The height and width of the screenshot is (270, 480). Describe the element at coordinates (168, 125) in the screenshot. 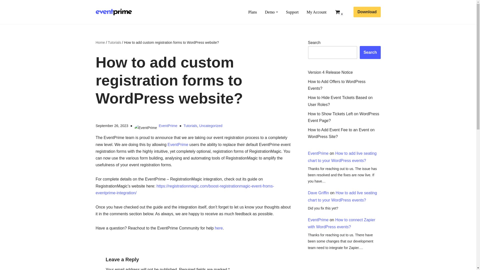

I see `Posts by EventPrime` at that location.